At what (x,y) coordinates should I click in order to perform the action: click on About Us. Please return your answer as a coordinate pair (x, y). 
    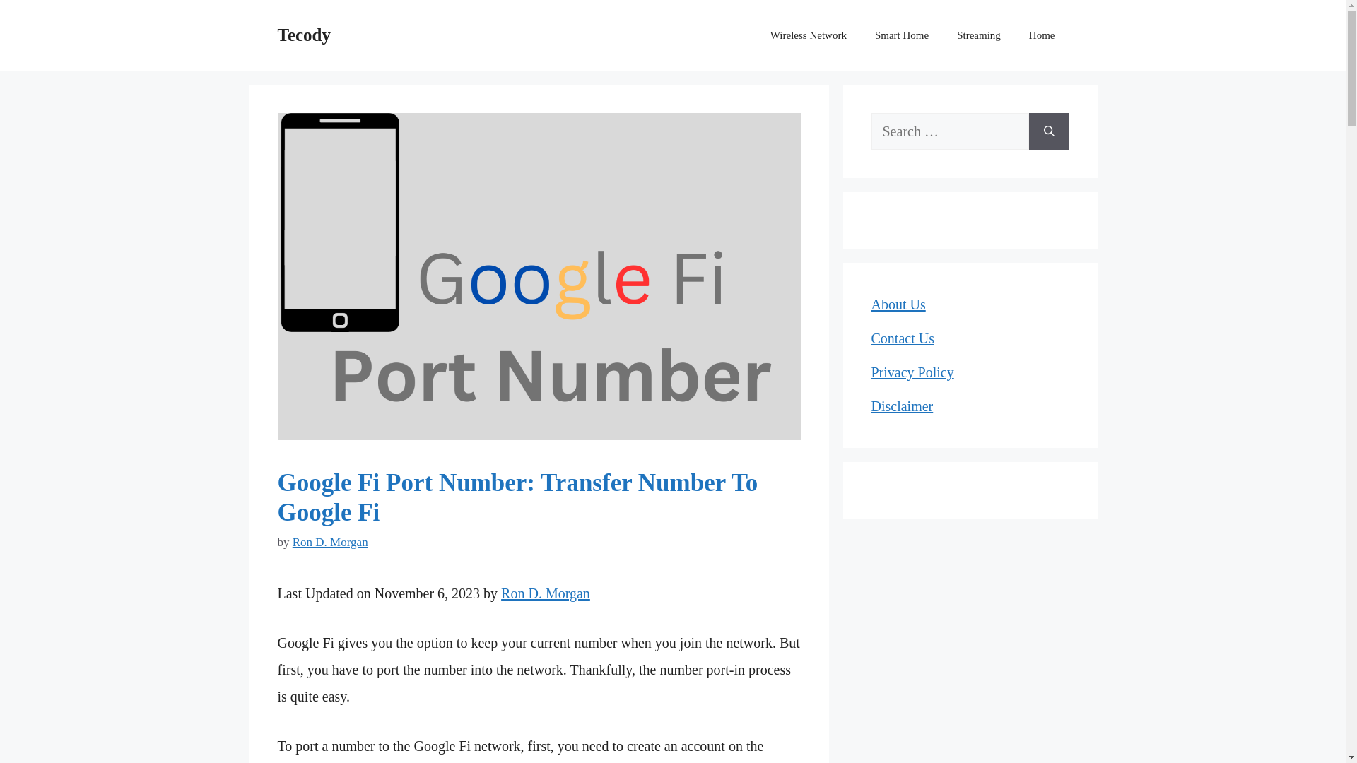
    Looking at the image, I should click on (898, 304).